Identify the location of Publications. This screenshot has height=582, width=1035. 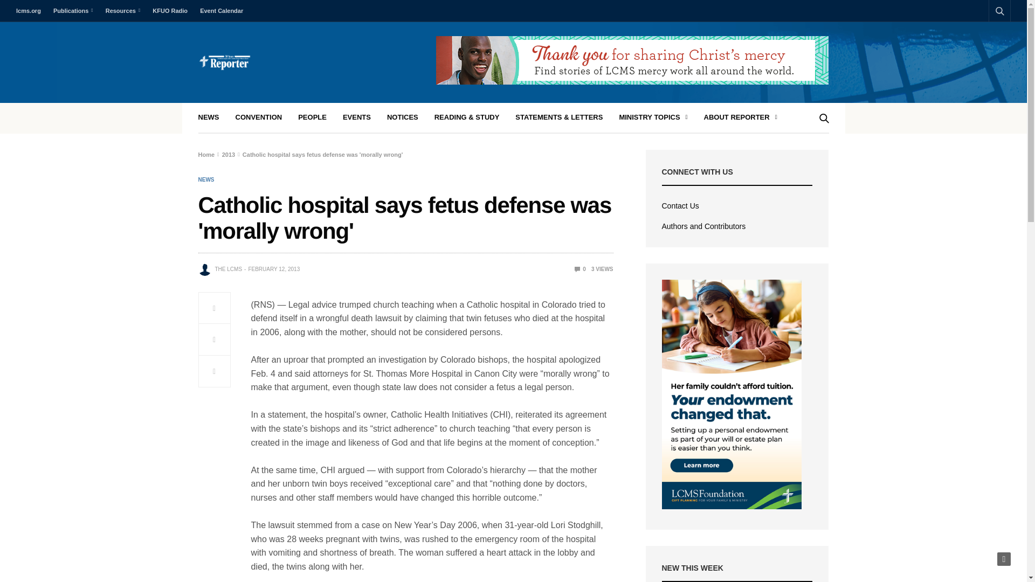
(73, 11).